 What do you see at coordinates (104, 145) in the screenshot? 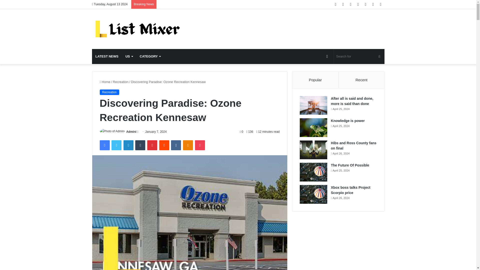
I see `Facebook` at bounding box center [104, 145].